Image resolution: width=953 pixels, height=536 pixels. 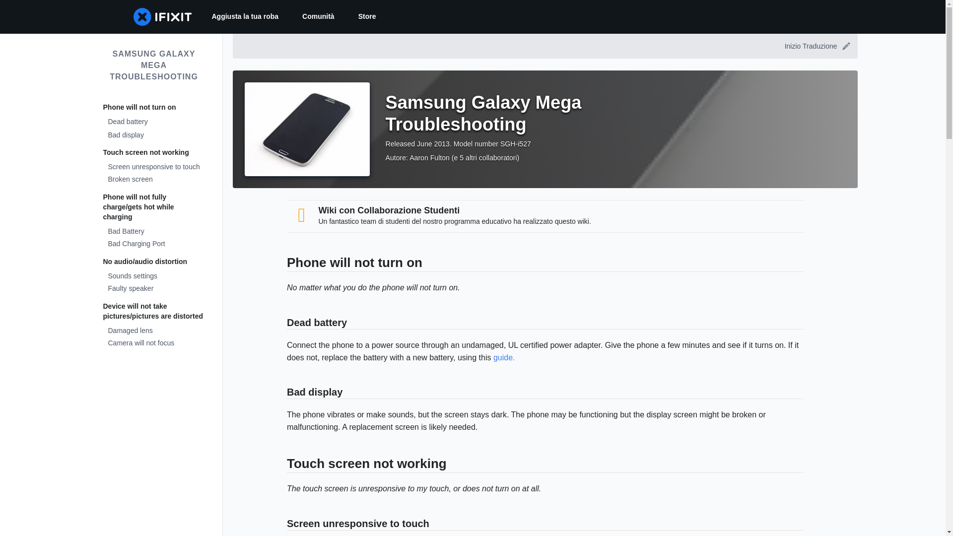 I want to click on Link a questa sezione, so click(x=282, y=264).